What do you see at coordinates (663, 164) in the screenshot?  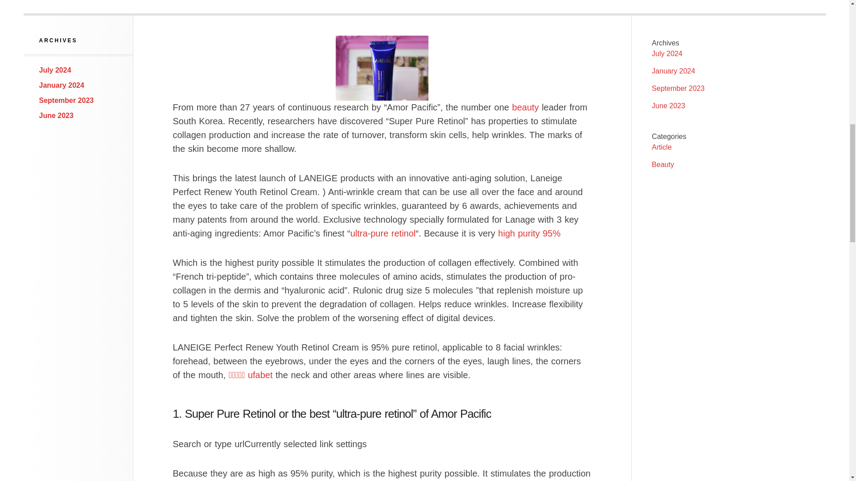 I see `Beauty` at bounding box center [663, 164].